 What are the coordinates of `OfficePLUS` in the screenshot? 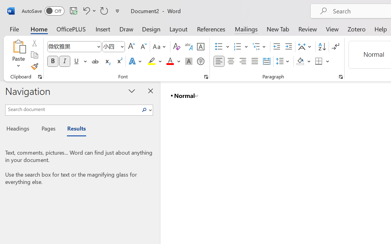 It's located at (71, 29).